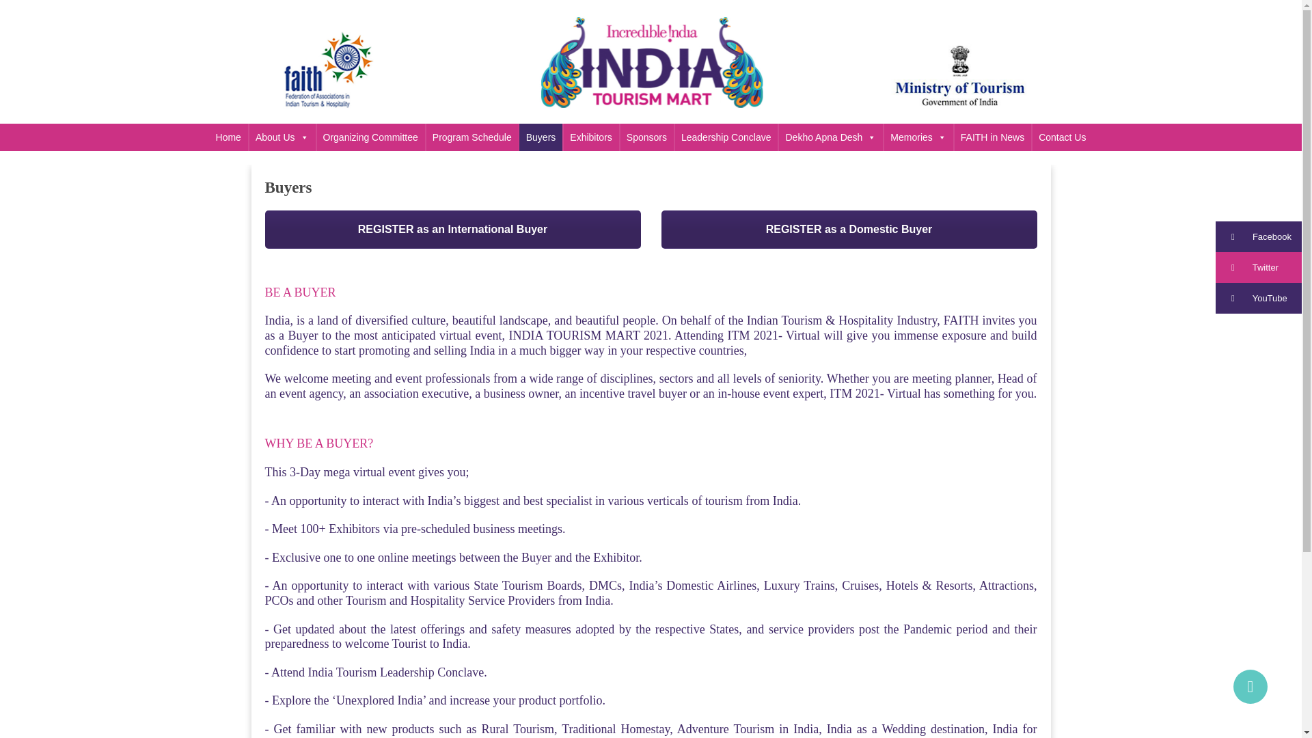  What do you see at coordinates (452, 229) in the screenshot?
I see `REGISTER as an International Buyer` at bounding box center [452, 229].